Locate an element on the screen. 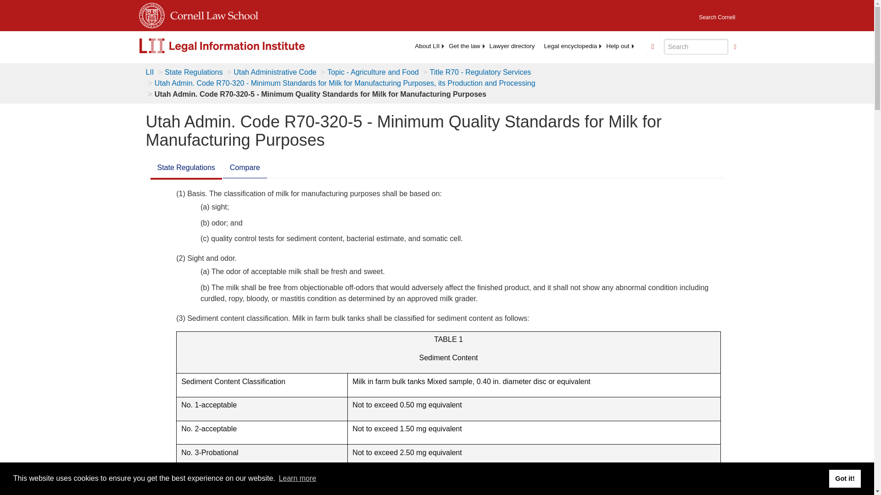  Legal encyclopedia is located at coordinates (570, 46).